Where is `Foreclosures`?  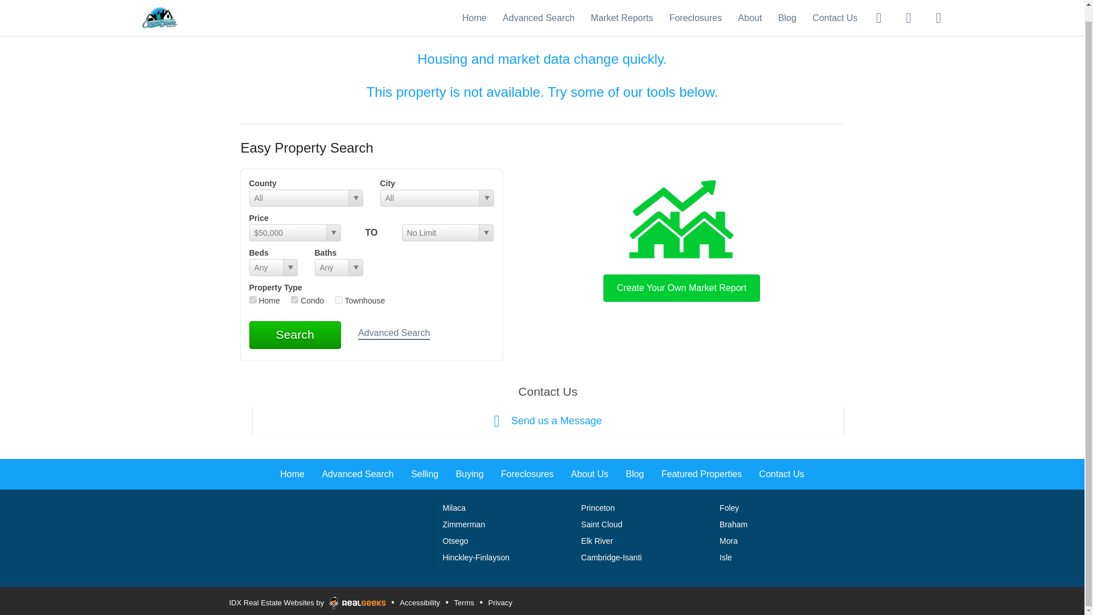 Foreclosures is located at coordinates (695, 5).